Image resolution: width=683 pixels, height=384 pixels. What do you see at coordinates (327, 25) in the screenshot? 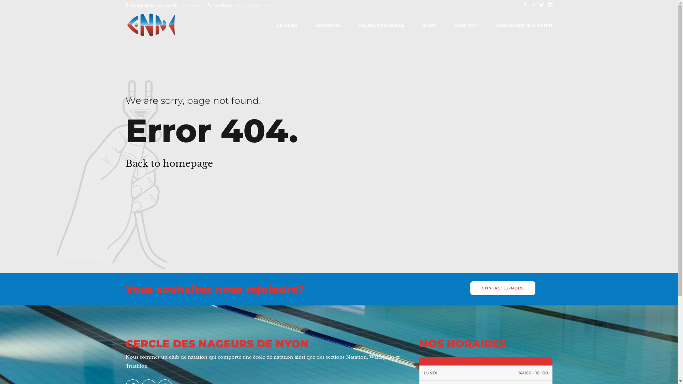
I see `SECTIONS` at bounding box center [327, 25].